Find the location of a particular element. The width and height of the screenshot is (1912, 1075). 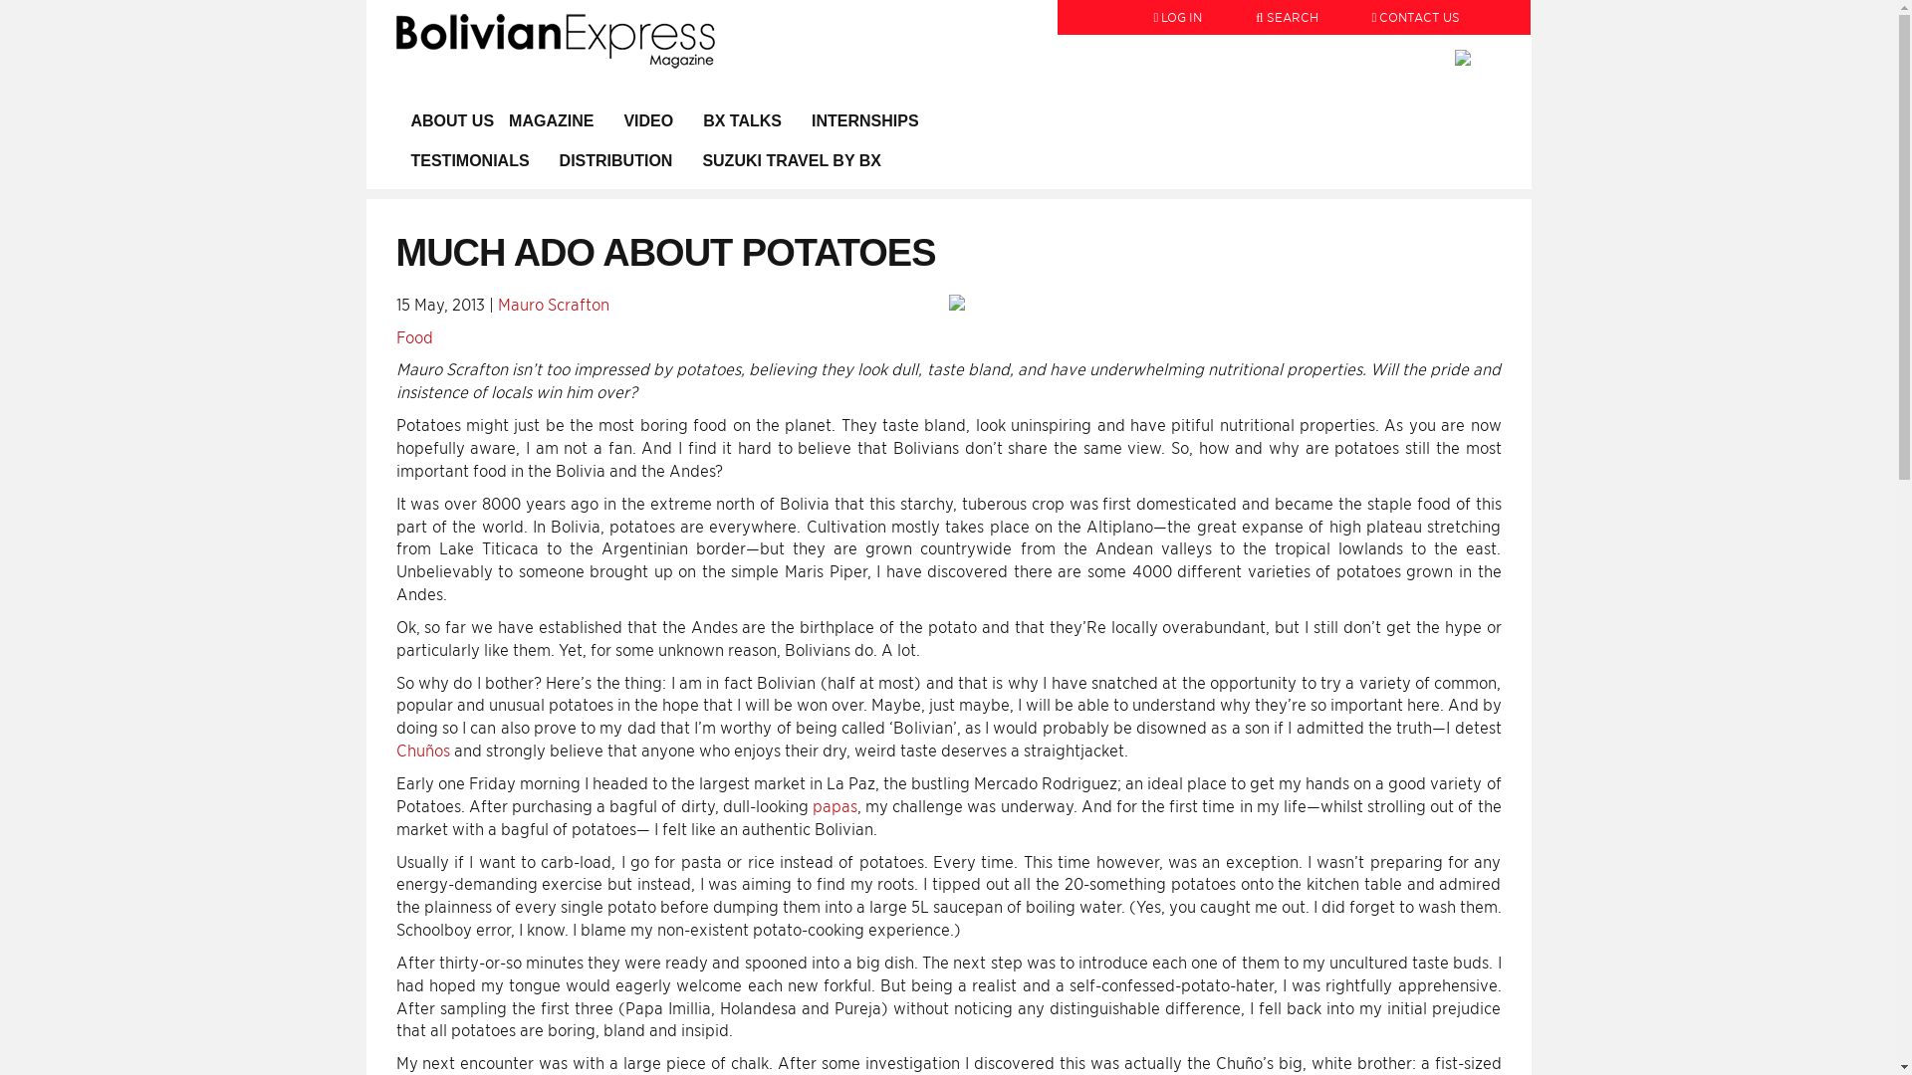

BX TALKS is located at coordinates (743, 120).